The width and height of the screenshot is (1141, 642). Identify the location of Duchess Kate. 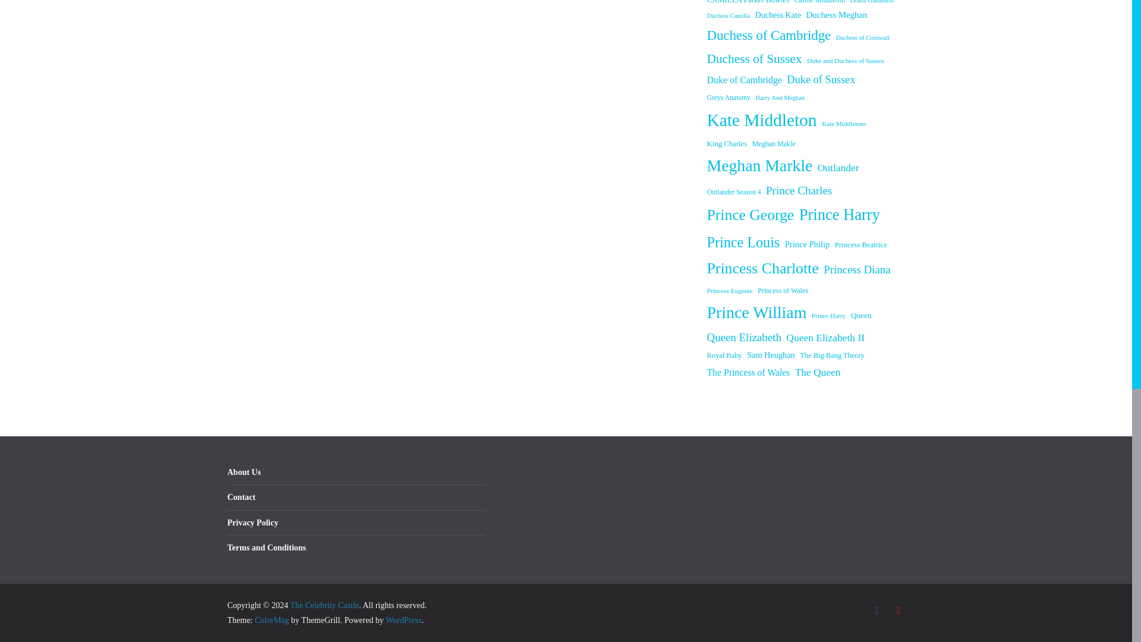
(778, 14).